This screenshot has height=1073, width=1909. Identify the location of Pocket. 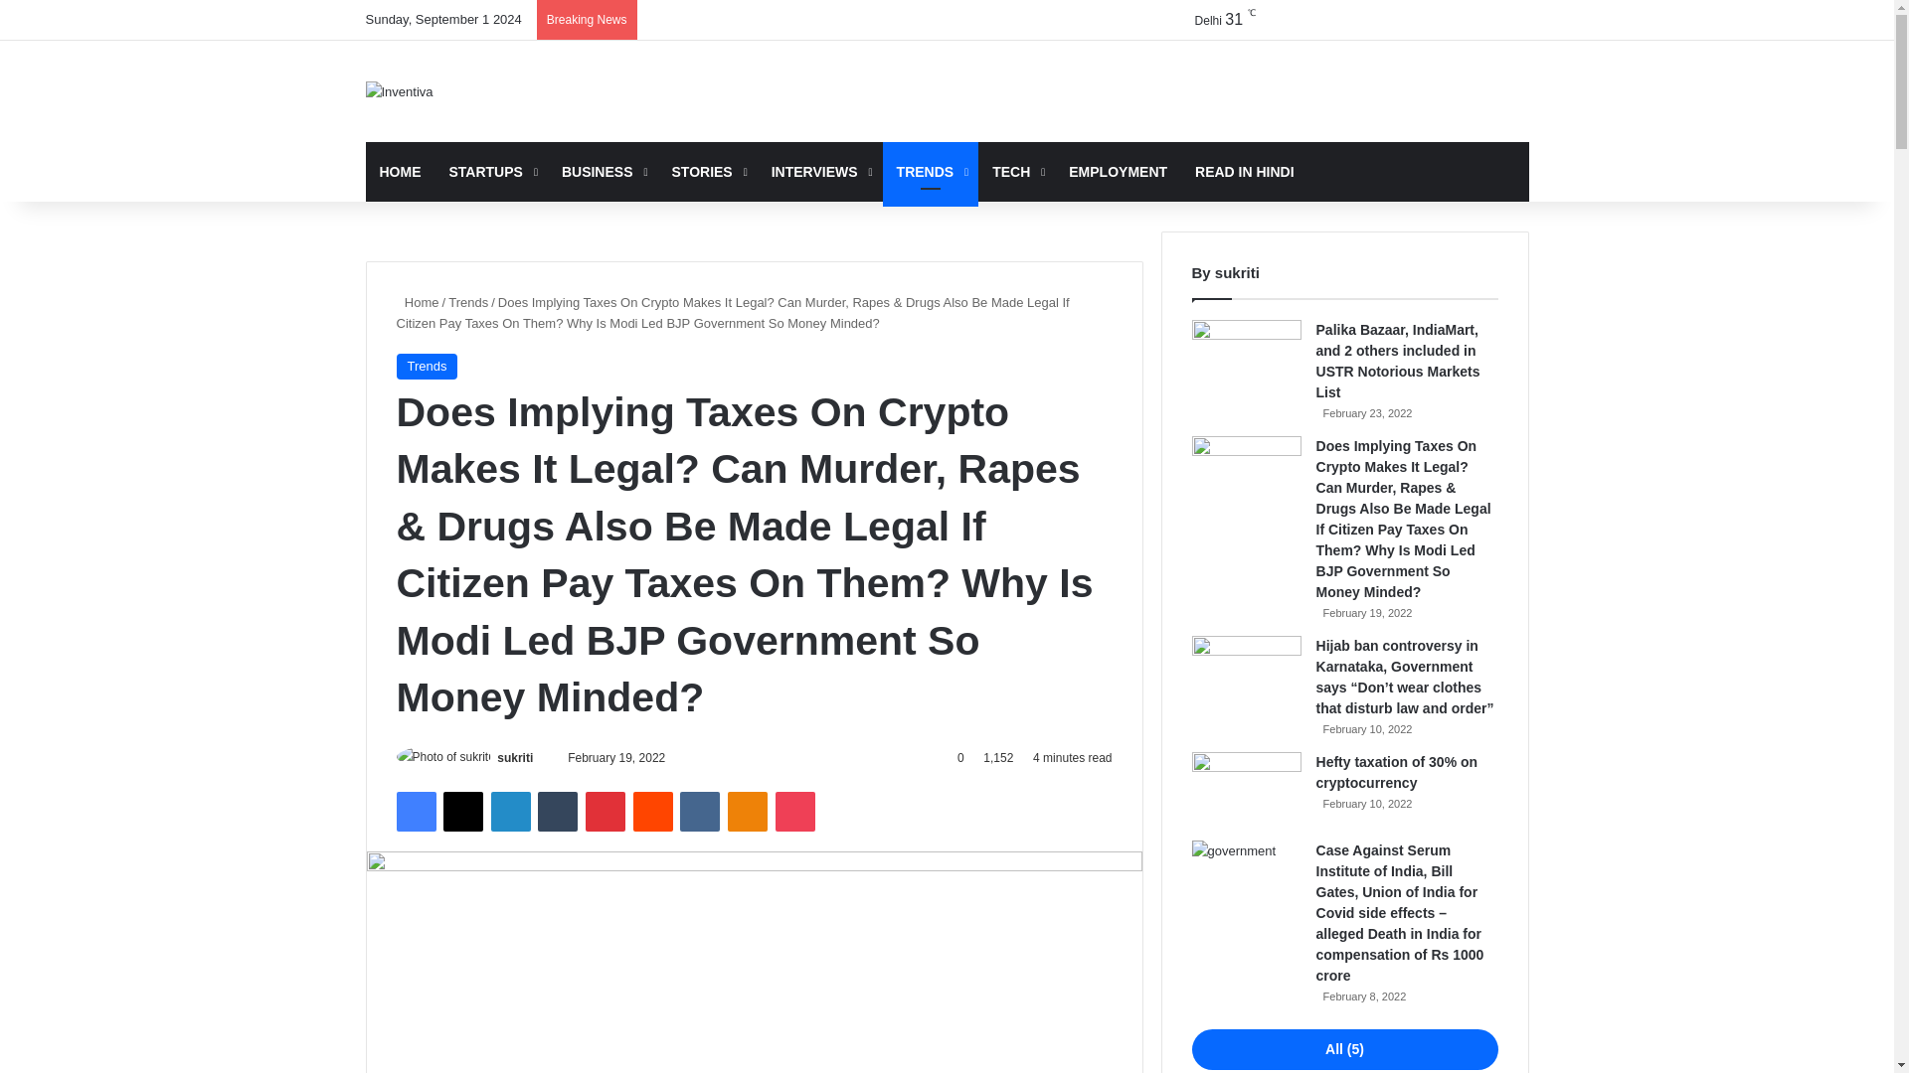
(794, 812).